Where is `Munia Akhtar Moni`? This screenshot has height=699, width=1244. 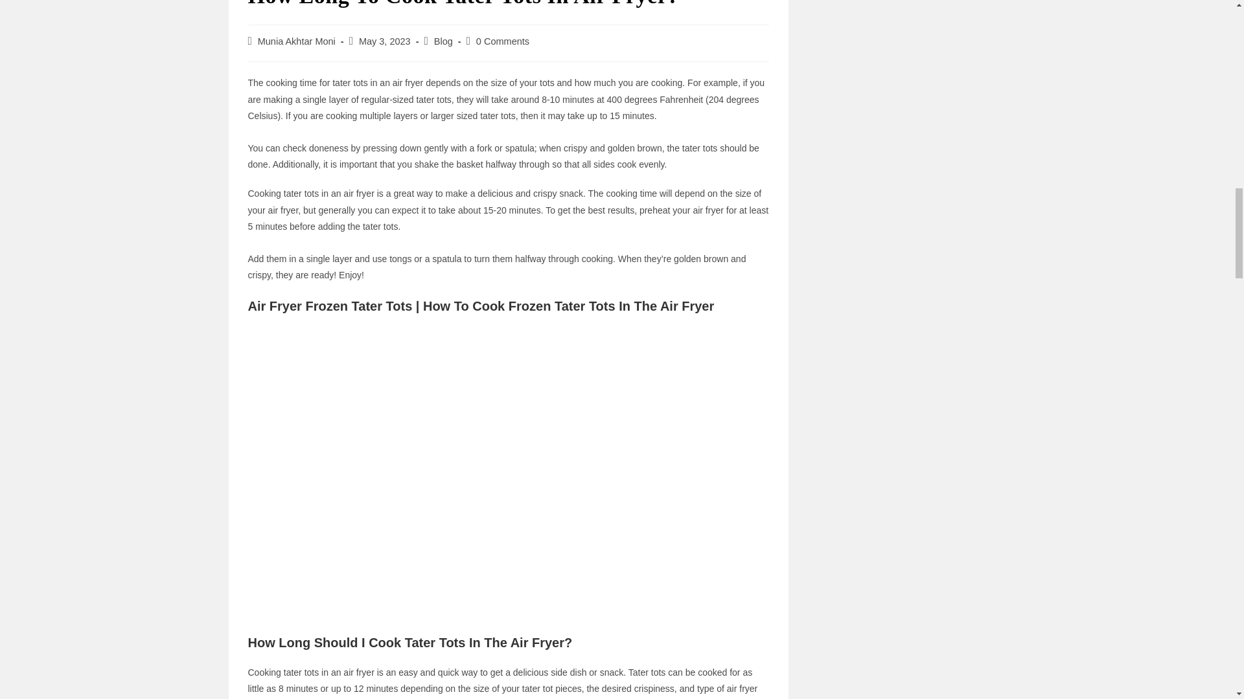 Munia Akhtar Moni is located at coordinates (297, 41).